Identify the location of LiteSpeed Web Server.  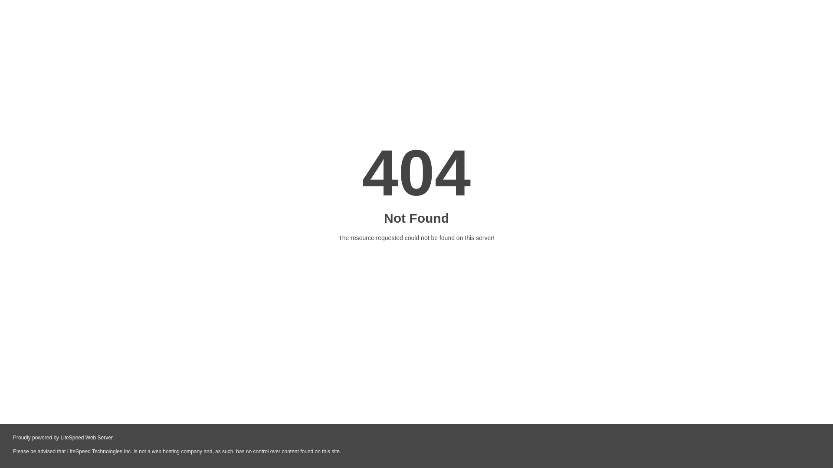
(87, 438).